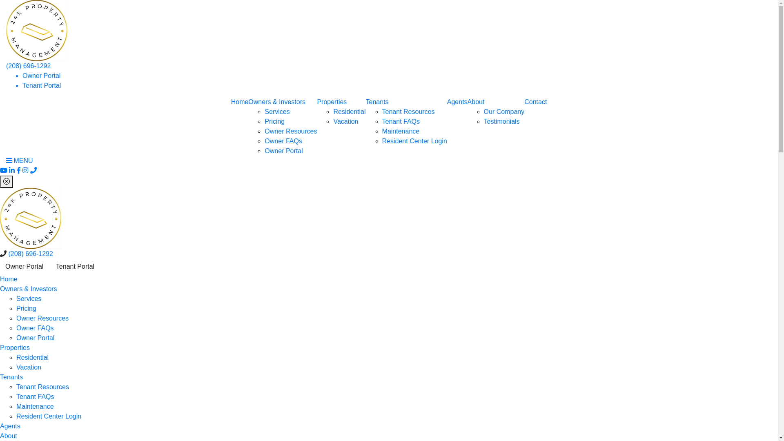 The height and width of the screenshot is (441, 784). What do you see at coordinates (332, 102) in the screenshot?
I see `Properties` at bounding box center [332, 102].